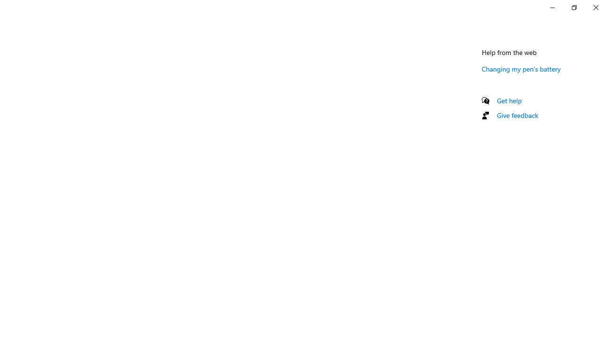 This screenshot has height=341, width=607. What do you see at coordinates (521, 69) in the screenshot?
I see `Changing my pen's battery` at bounding box center [521, 69].